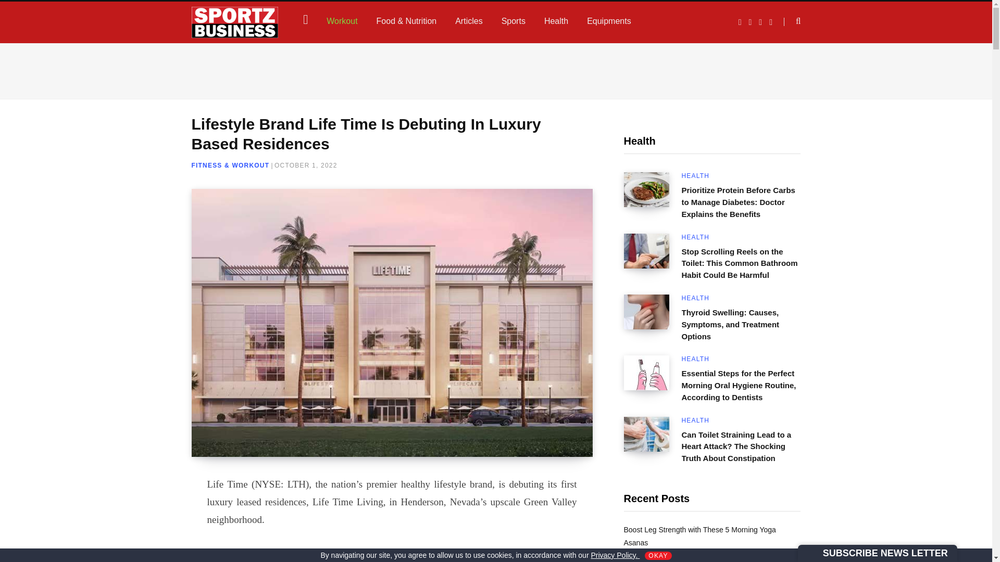 The image size is (1000, 562). I want to click on OKAY, so click(658, 555).